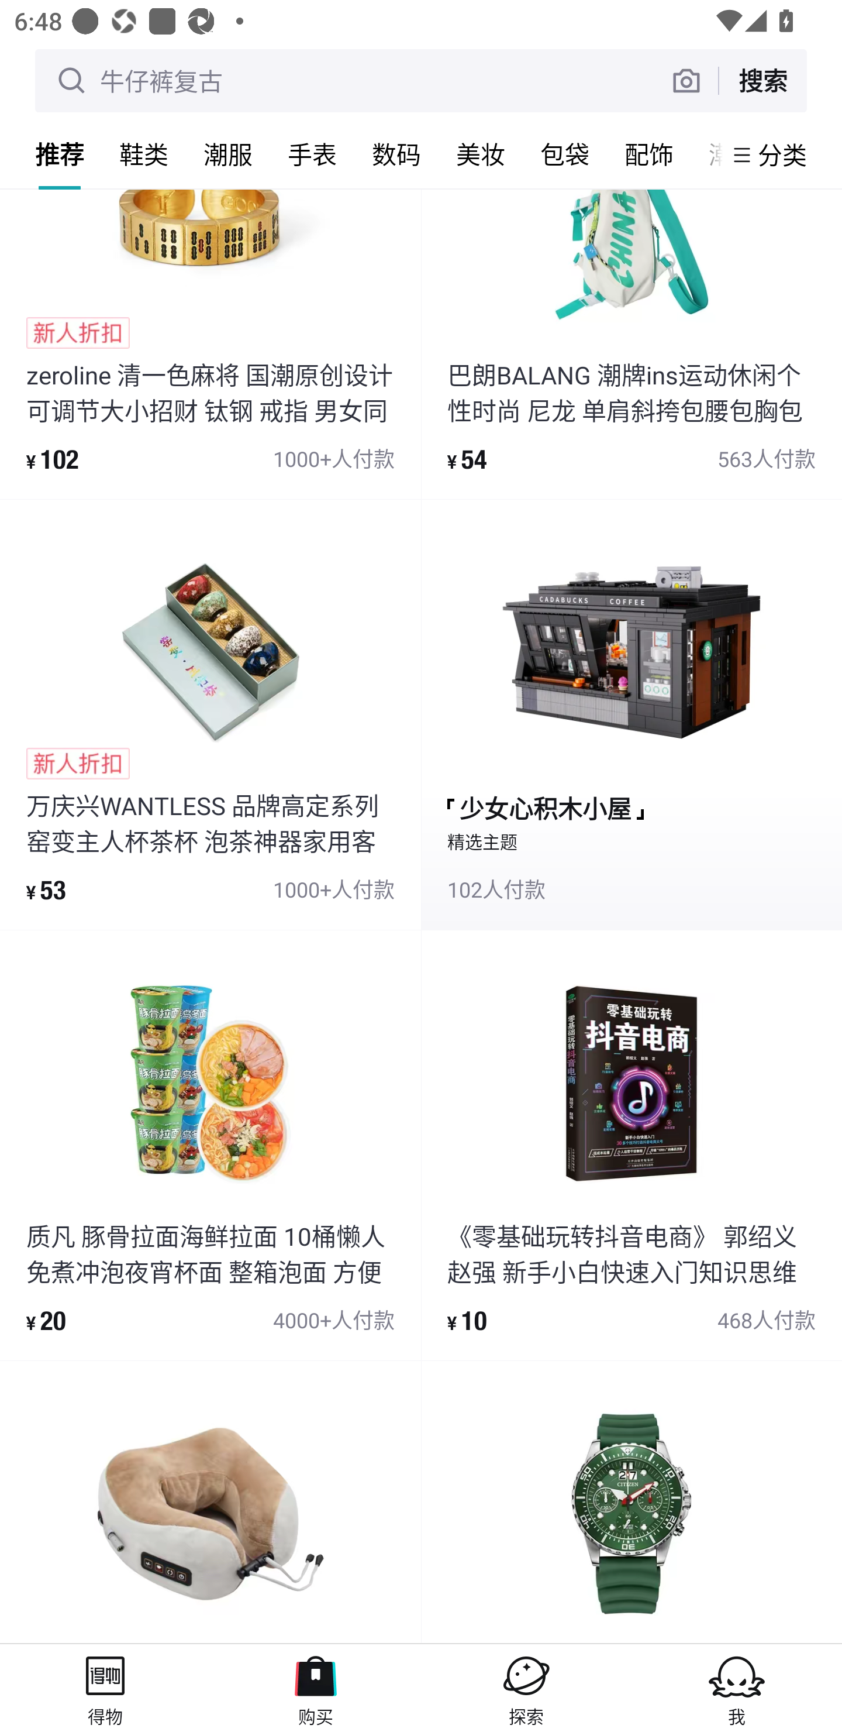  I want to click on 分类, so click(782, 154).